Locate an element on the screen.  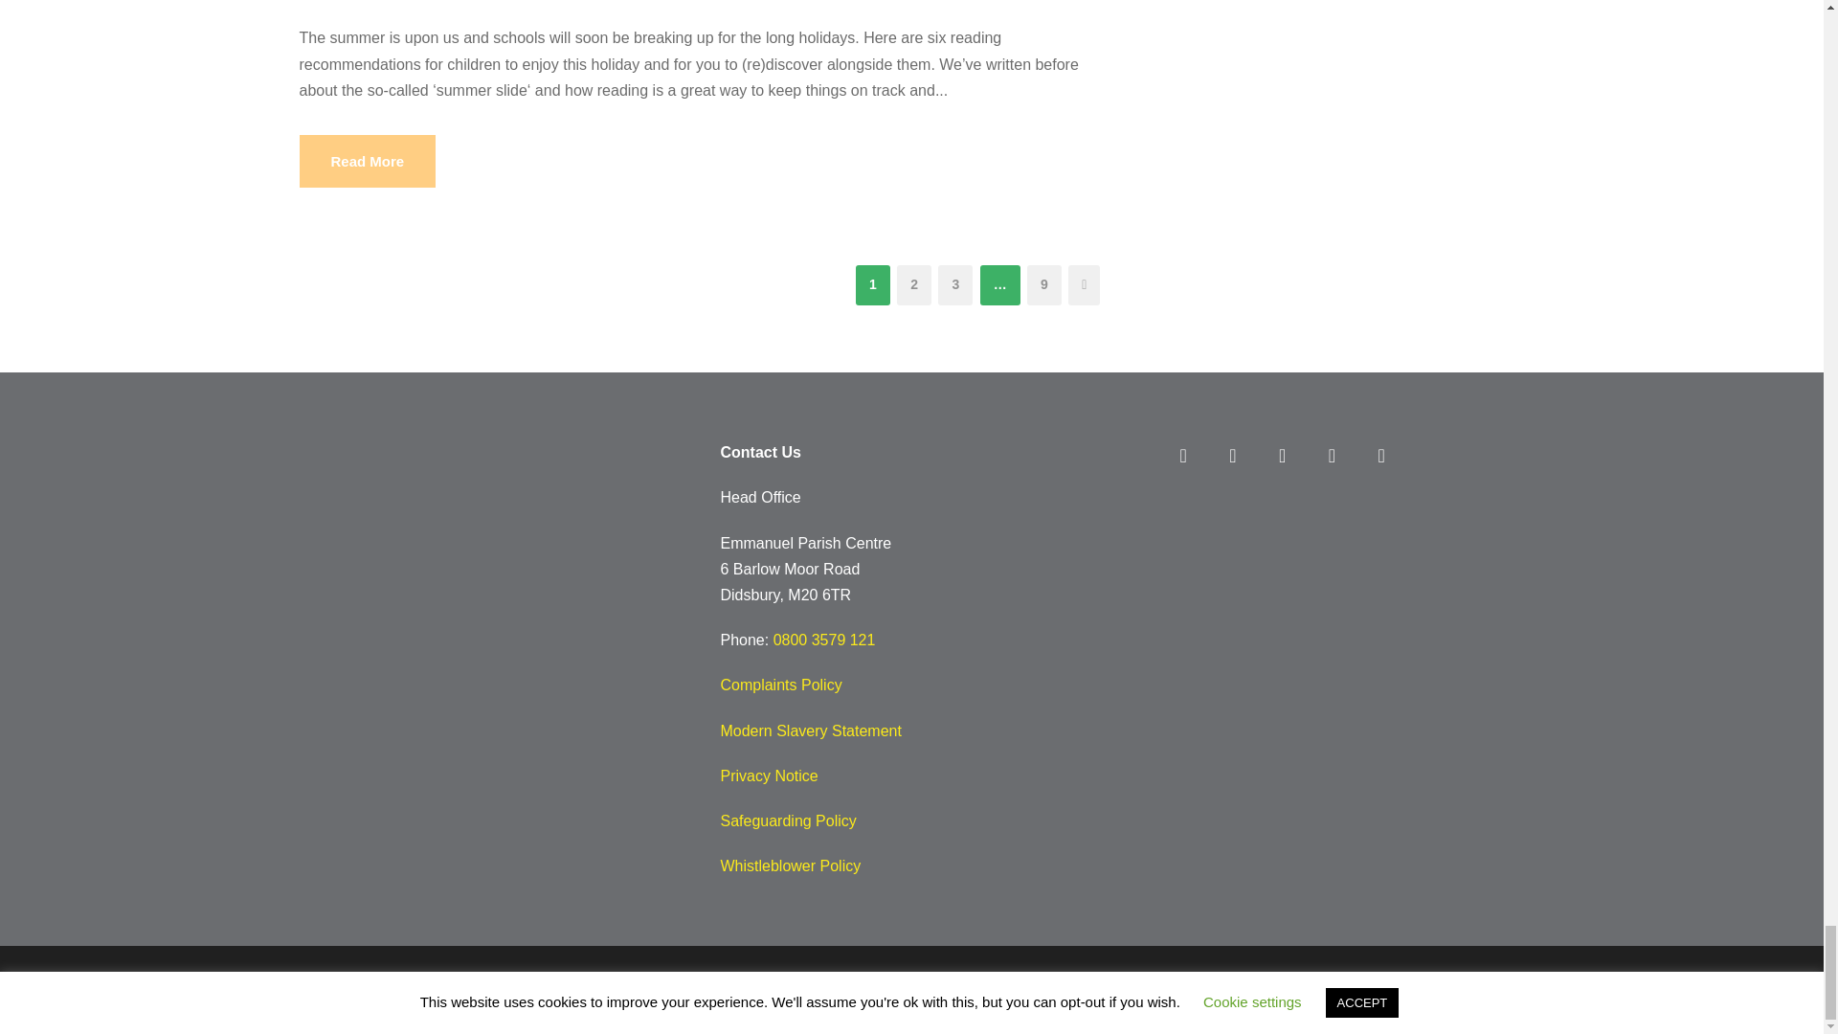
Page 8 is located at coordinates (911, 660).